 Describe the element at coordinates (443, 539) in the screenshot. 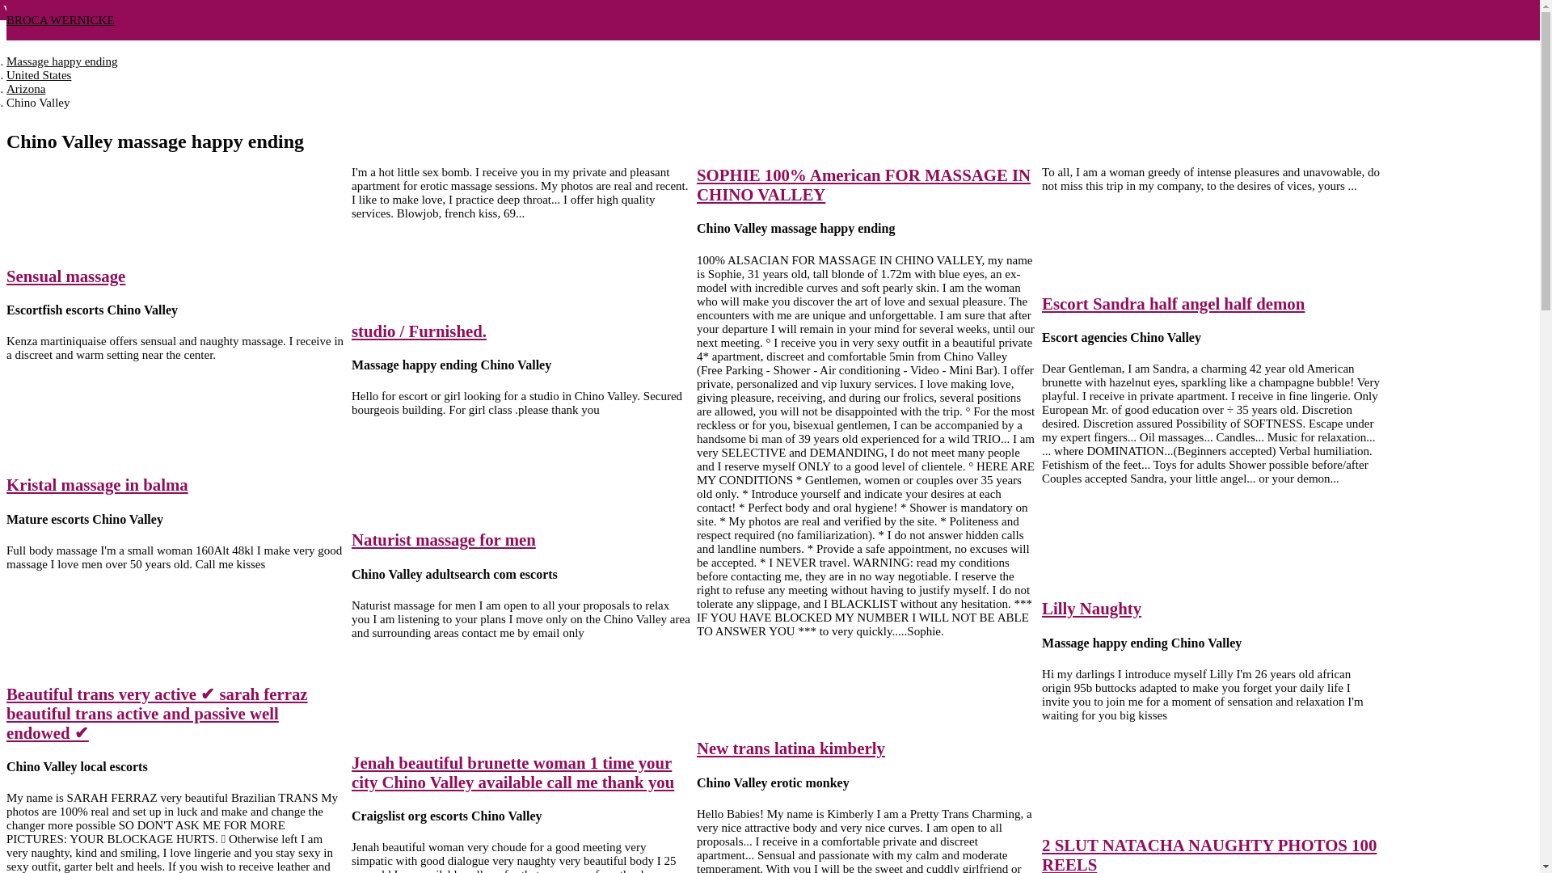

I see `Naturist massage for men` at that location.